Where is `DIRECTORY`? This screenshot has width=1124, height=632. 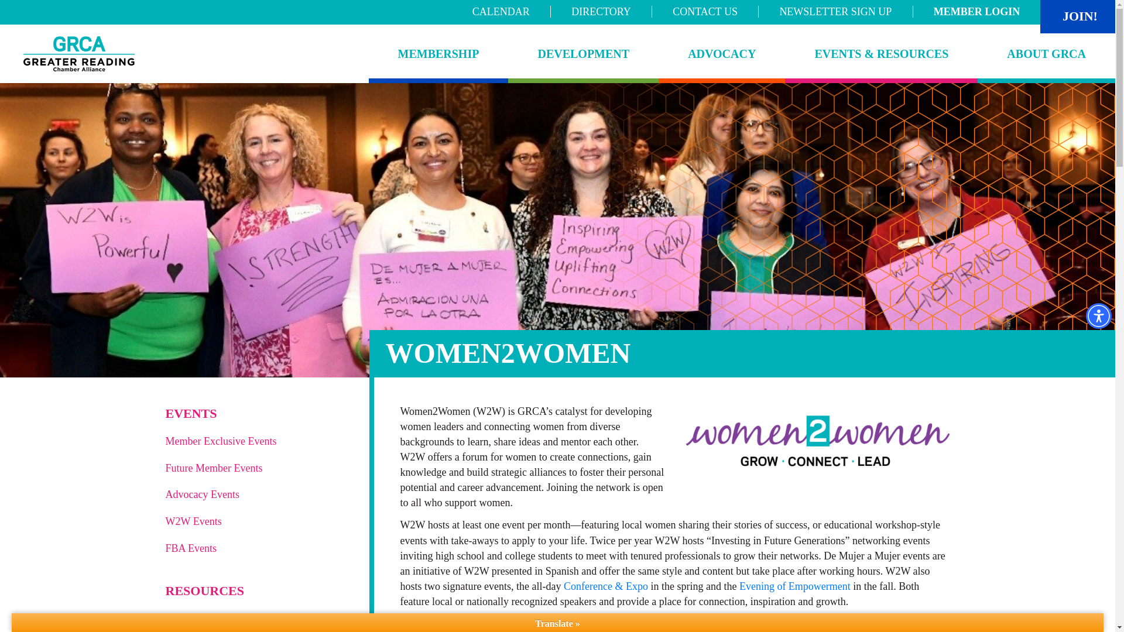
DIRECTORY is located at coordinates (601, 12).